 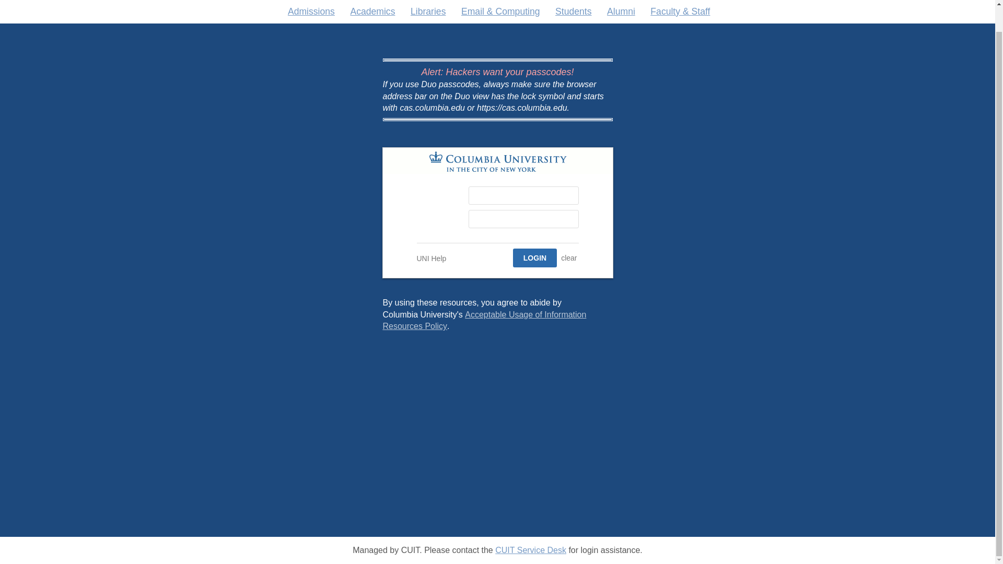 What do you see at coordinates (431, 258) in the screenshot?
I see `UNI Help` at bounding box center [431, 258].